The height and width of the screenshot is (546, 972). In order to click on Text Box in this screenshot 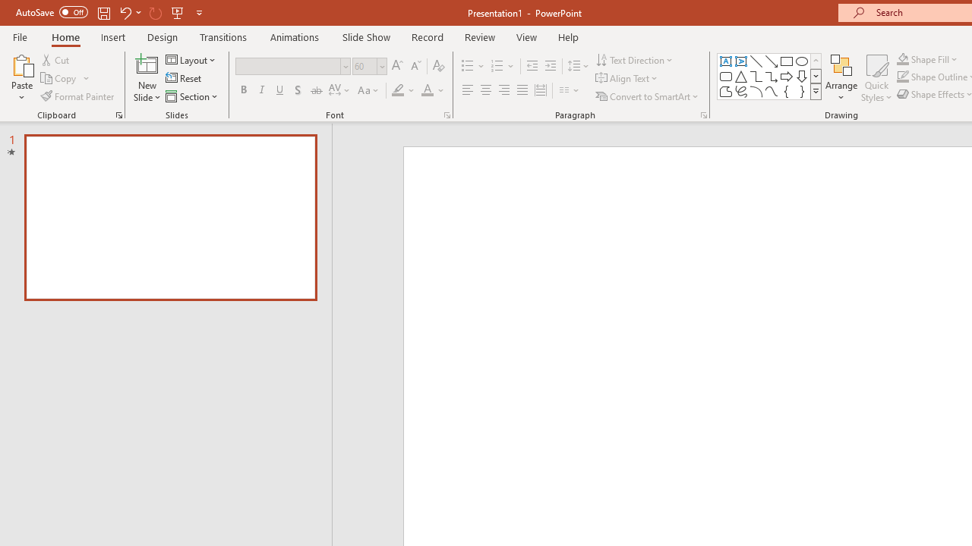, I will do `click(726, 61)`.